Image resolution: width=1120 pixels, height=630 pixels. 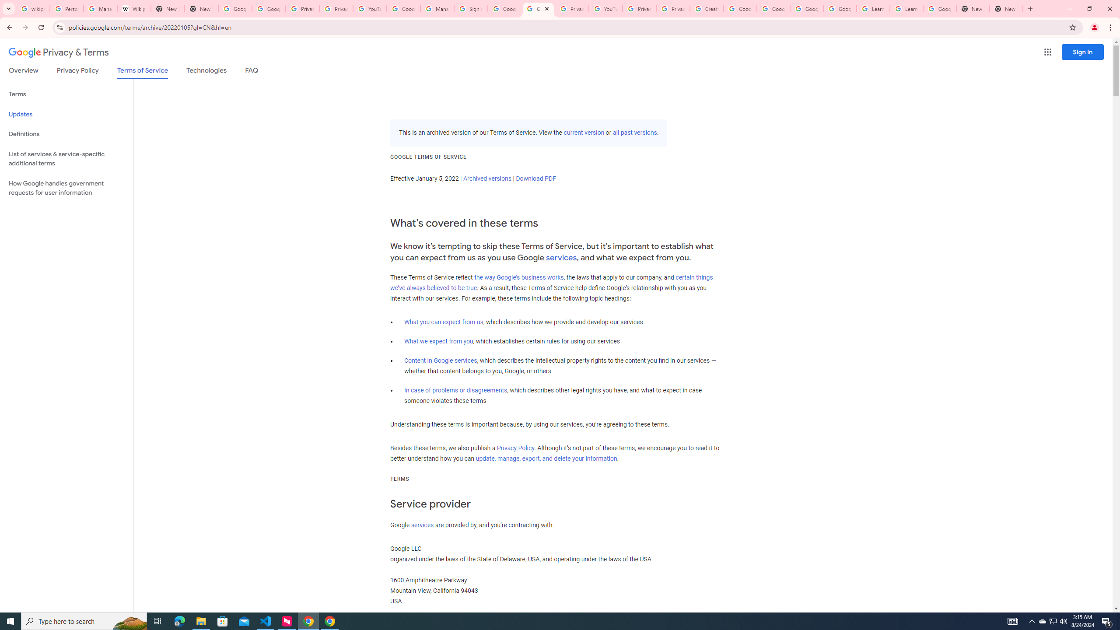 I want to click on New Tab, so click(x=1006, y=9).